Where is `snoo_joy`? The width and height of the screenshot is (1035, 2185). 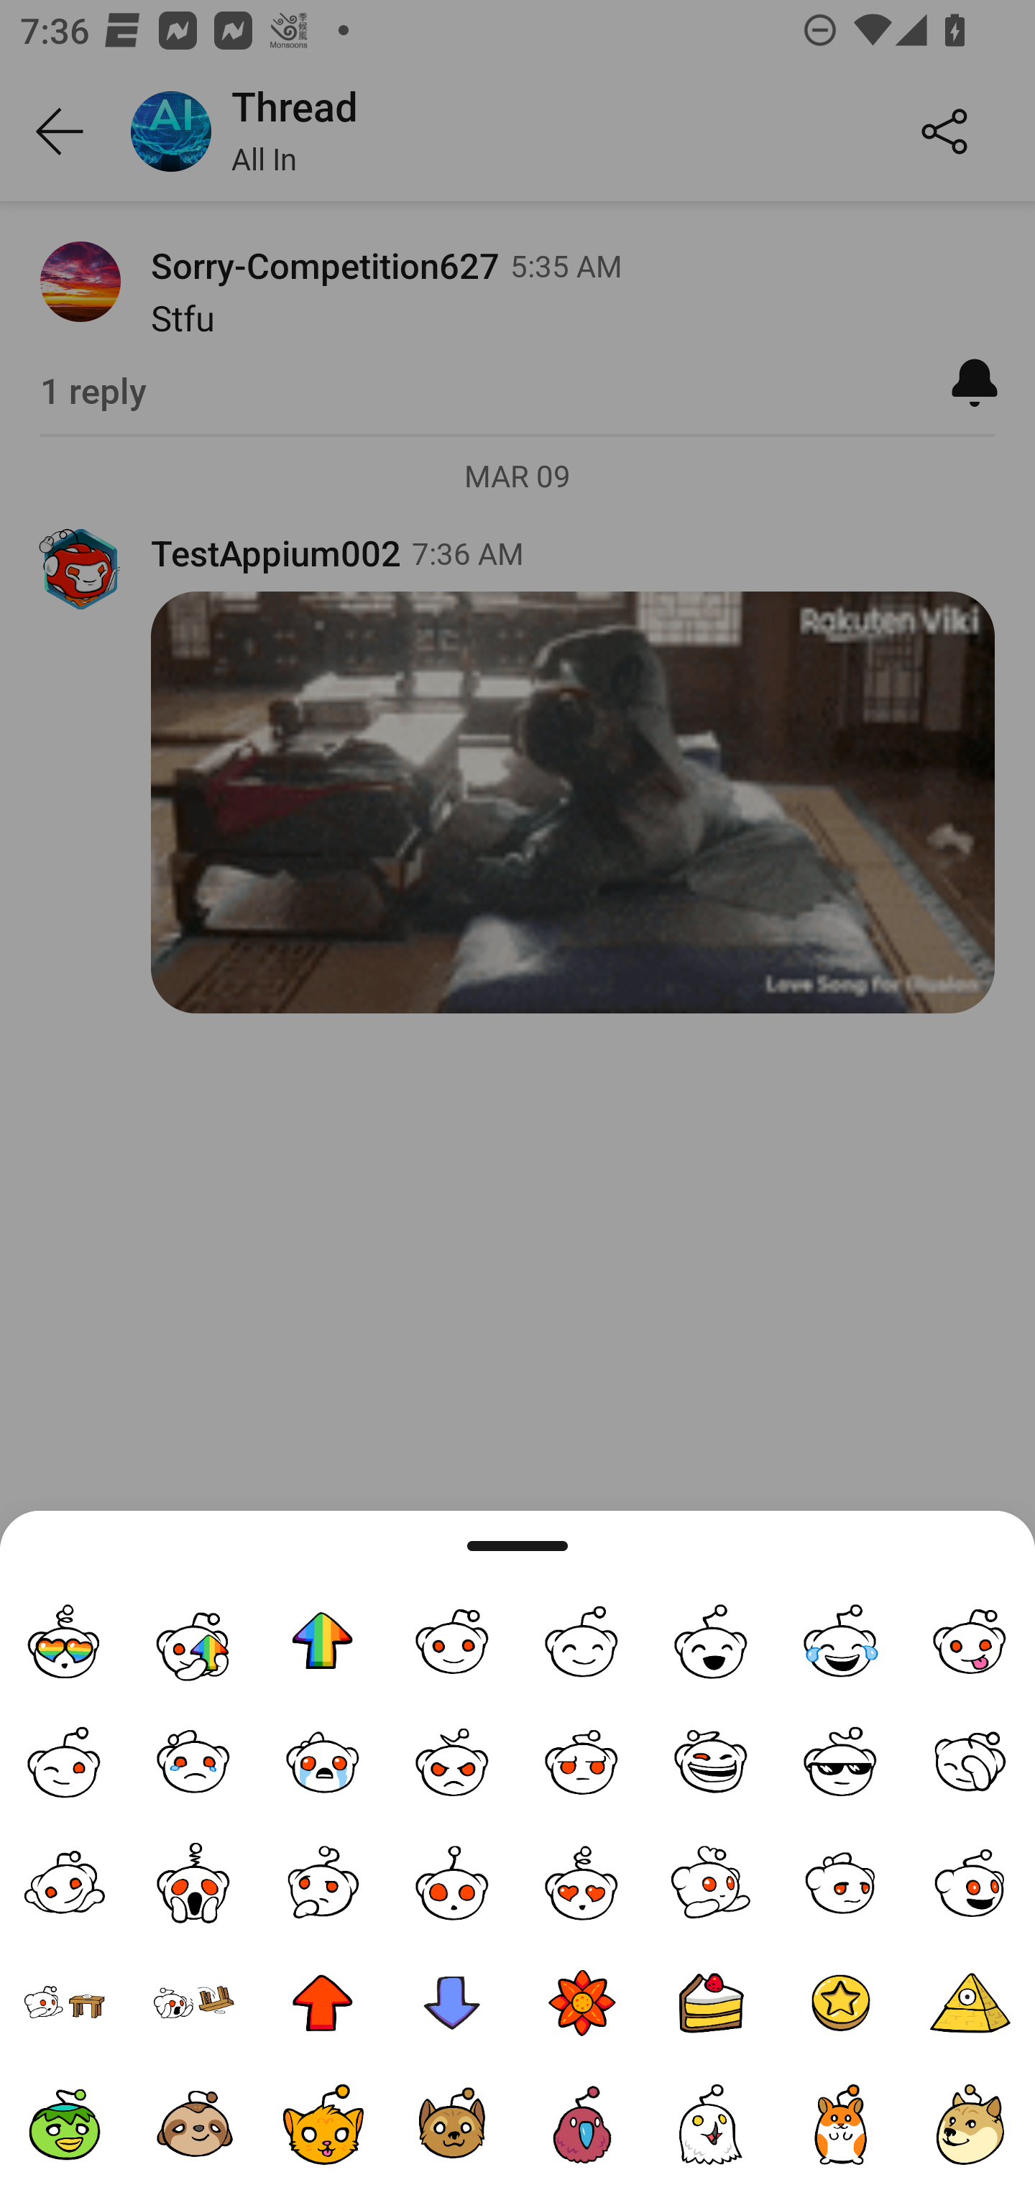
snoo_joy is located at coordinates (841, 1642).